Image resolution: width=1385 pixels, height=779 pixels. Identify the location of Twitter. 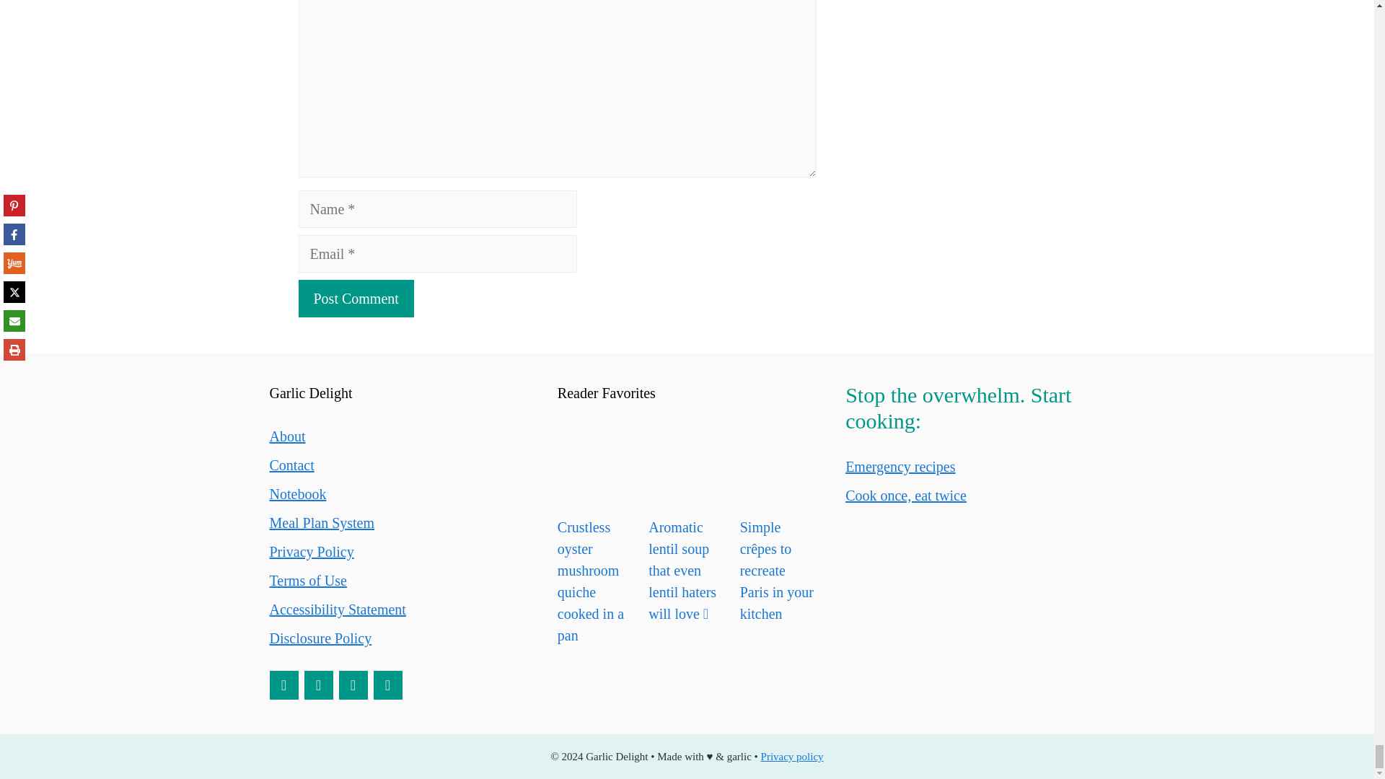
(388, 685).